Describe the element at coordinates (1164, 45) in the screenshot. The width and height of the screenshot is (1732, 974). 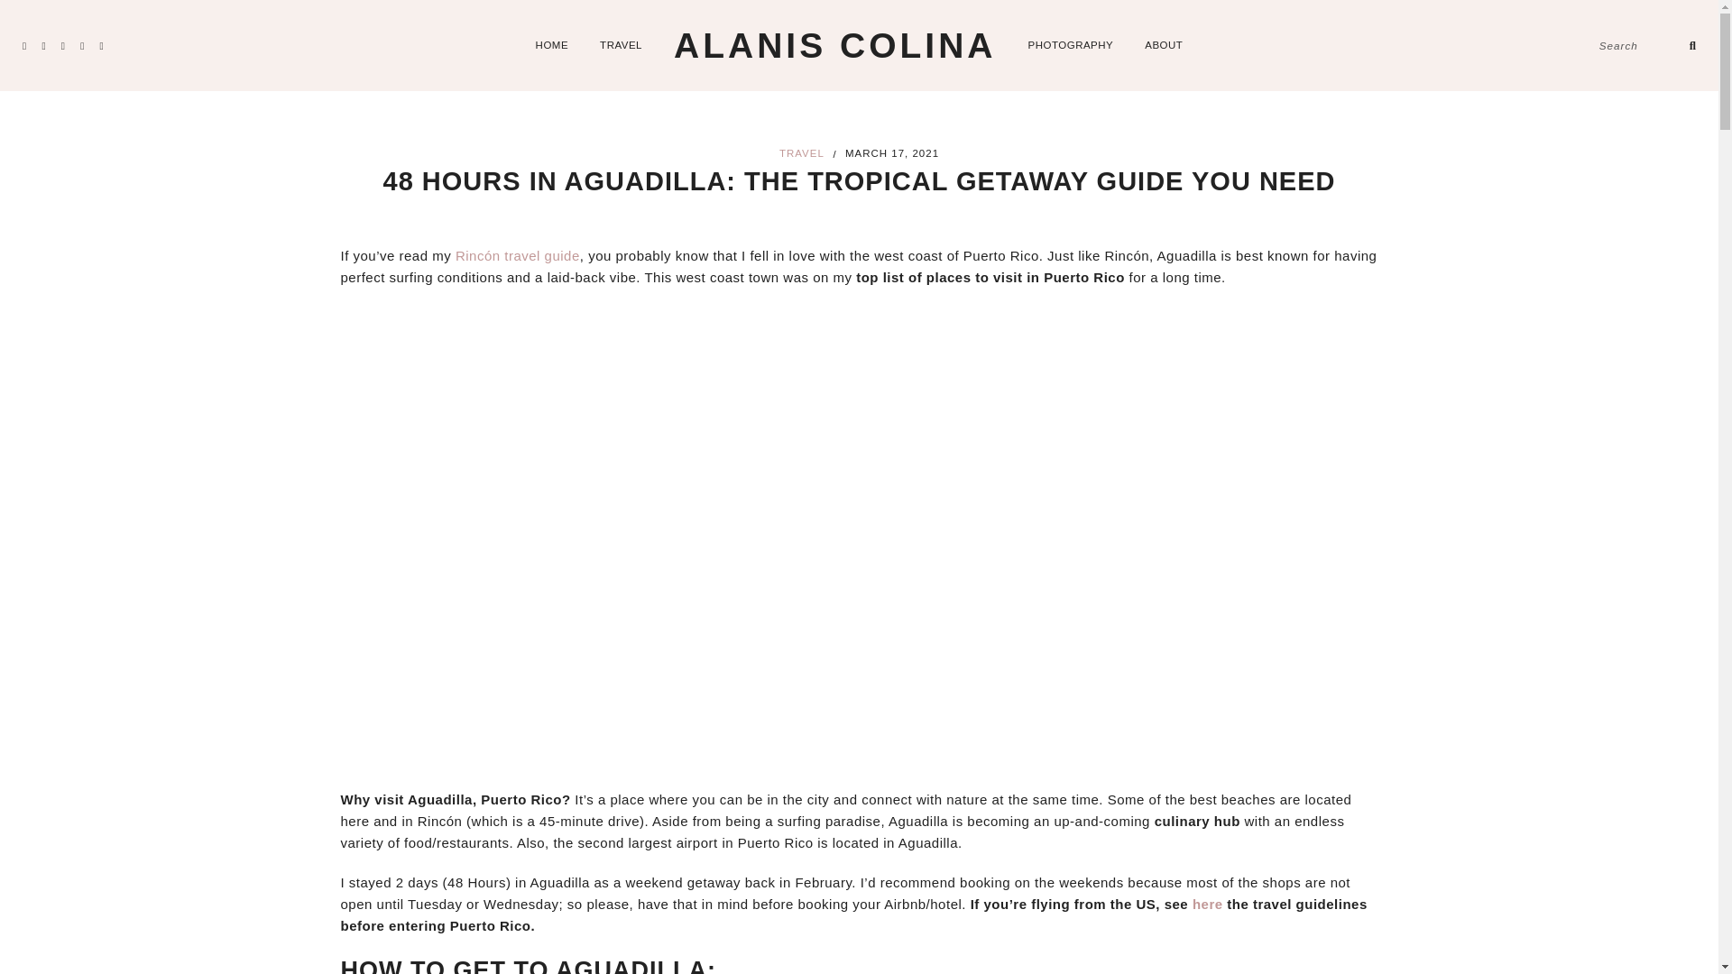
I see `ABOUT` at that location.